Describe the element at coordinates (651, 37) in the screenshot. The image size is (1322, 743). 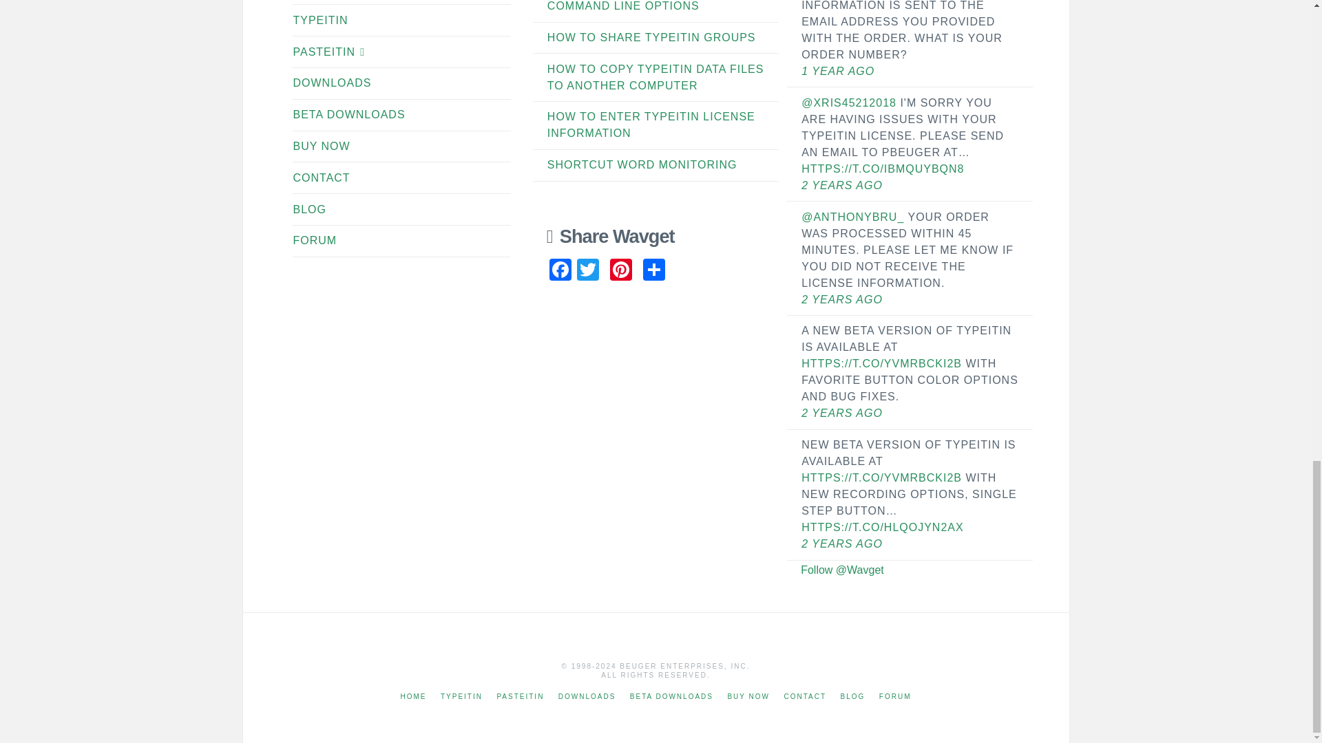
I see `HOW TO SHARE TYPEITIN GROUPS` at that location.